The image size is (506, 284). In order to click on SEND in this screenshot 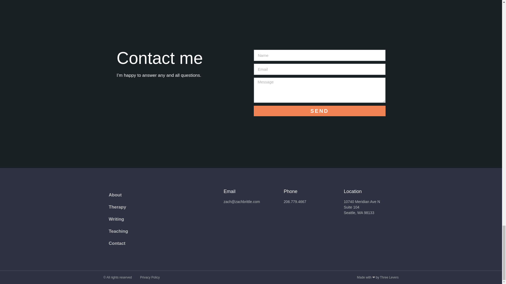, I will do `click(319, 111)`.